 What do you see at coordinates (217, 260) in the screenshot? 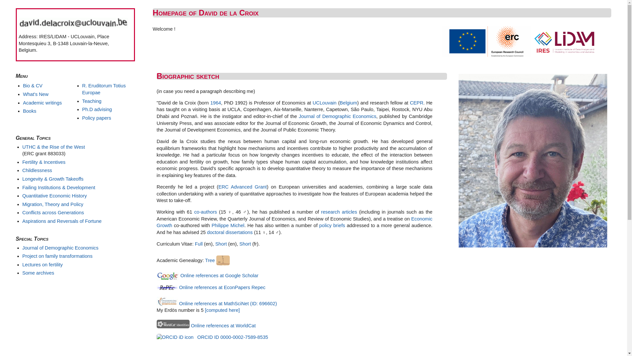
I see `Tree` at bounding box center [217, 260].